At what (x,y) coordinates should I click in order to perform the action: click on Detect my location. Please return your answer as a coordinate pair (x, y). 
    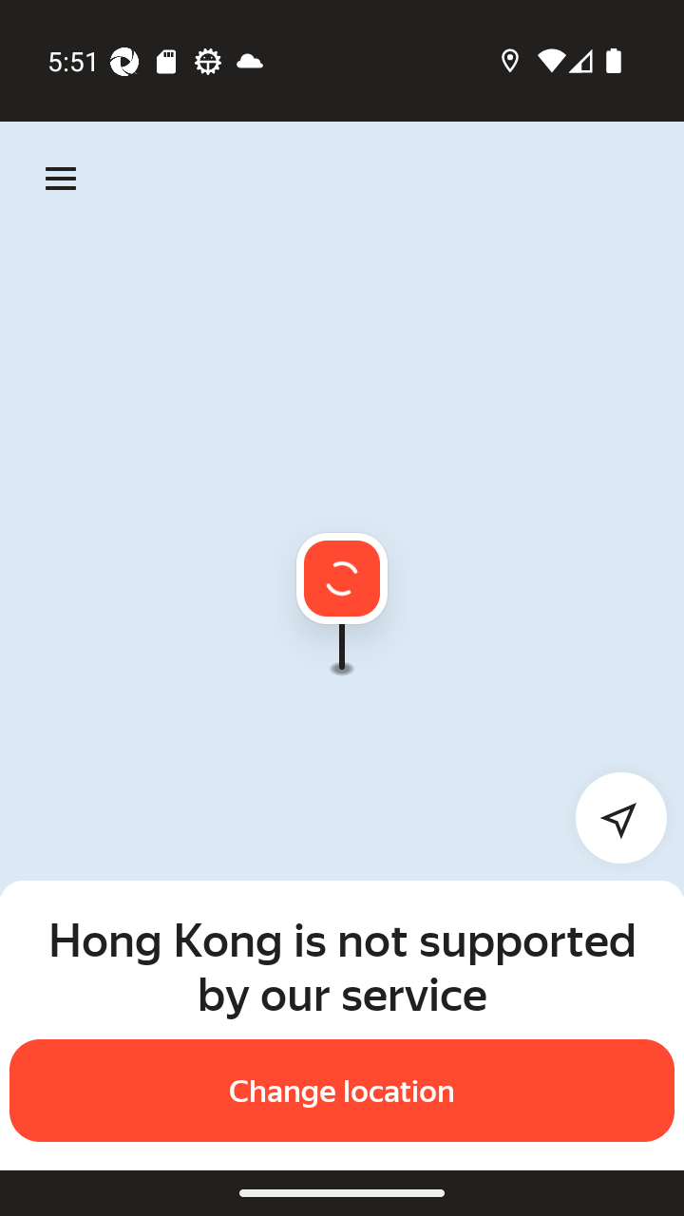
    Looking at the image, I should click on (610, 817).